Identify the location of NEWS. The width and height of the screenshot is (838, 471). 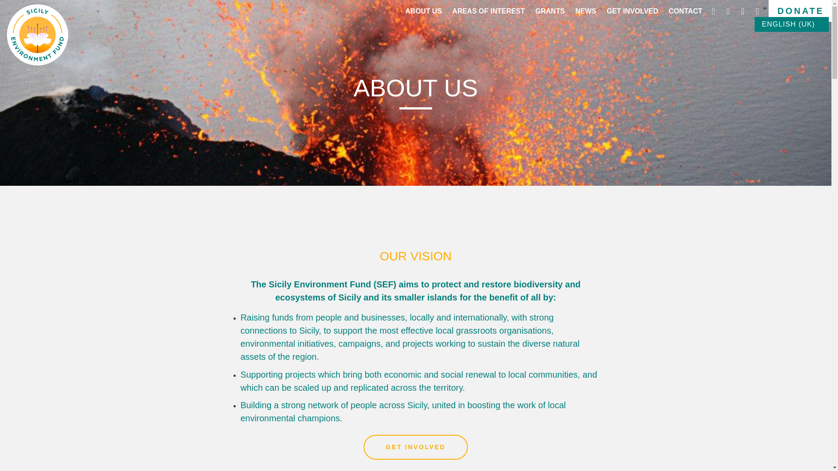
(585, 13).